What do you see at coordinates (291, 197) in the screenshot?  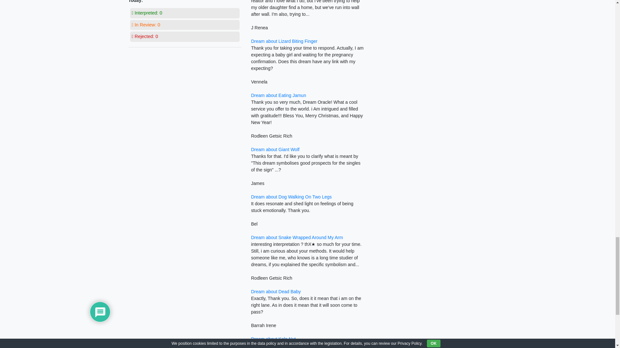 I see `Dream about Dog Walking On Two Legs` at bounding box center [291, 197].